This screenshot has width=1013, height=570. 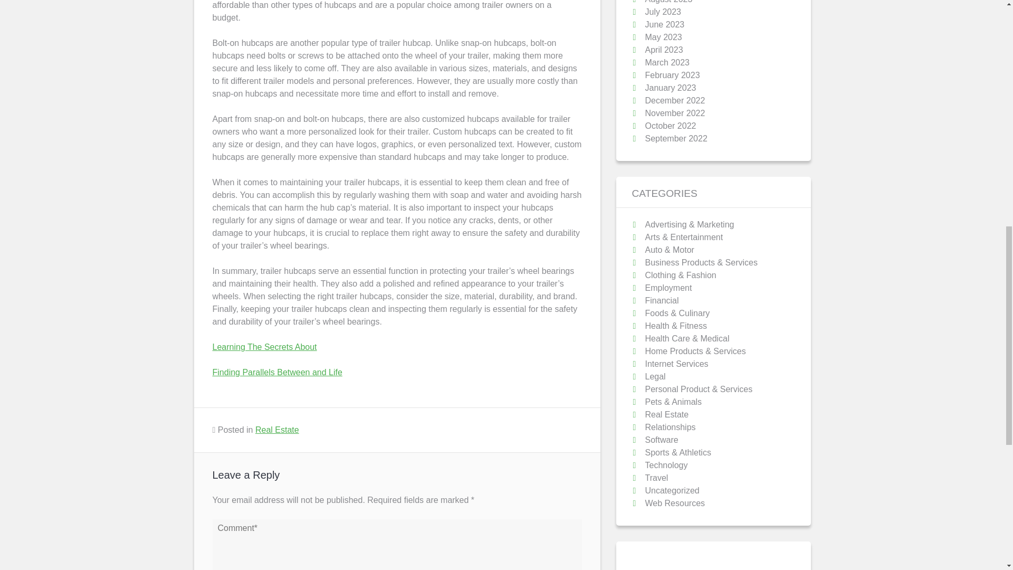 What do you see at coordinates (276, 372) in the screenshot?
I see `Finding Parallels Between and Life` at bounding box center [276, 372].